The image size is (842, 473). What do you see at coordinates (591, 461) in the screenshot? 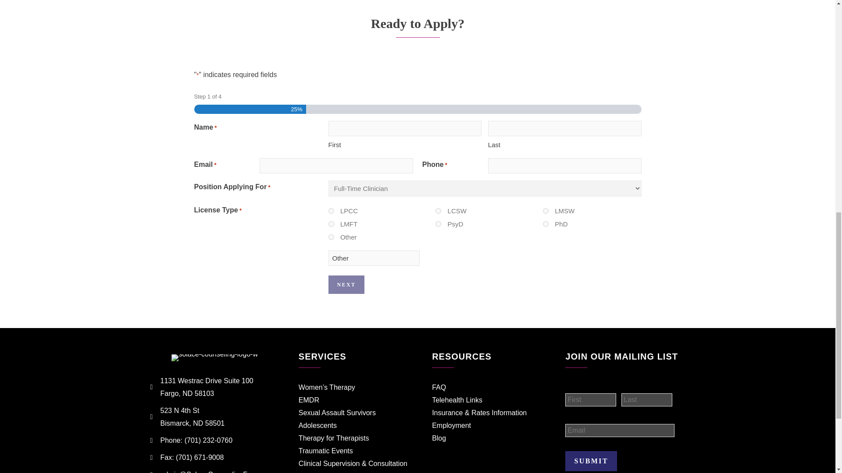
I see `Submit` at bounding box center [591, 461].